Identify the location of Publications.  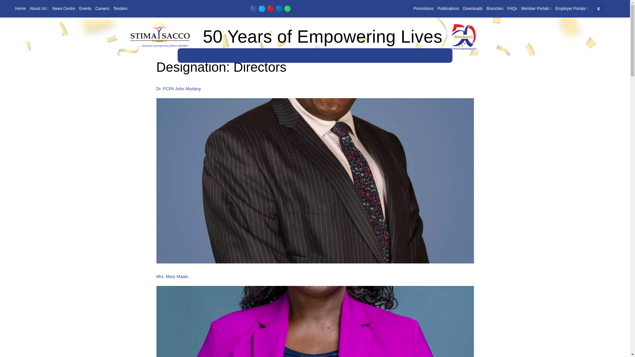
(448, 9).